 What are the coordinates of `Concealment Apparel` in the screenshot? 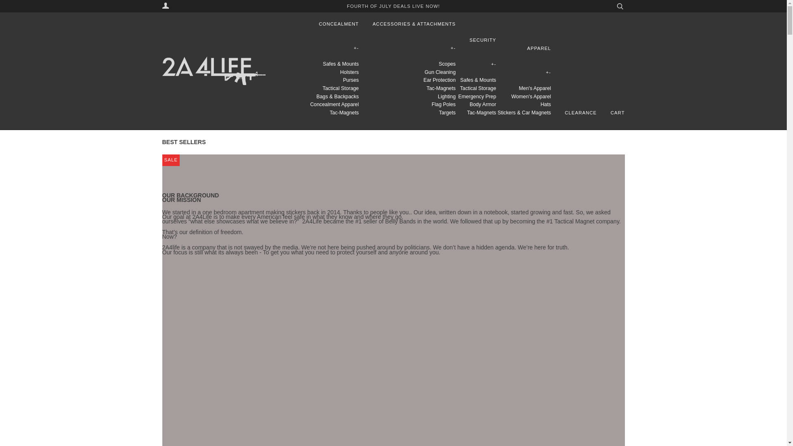 It's located at (332, 104).